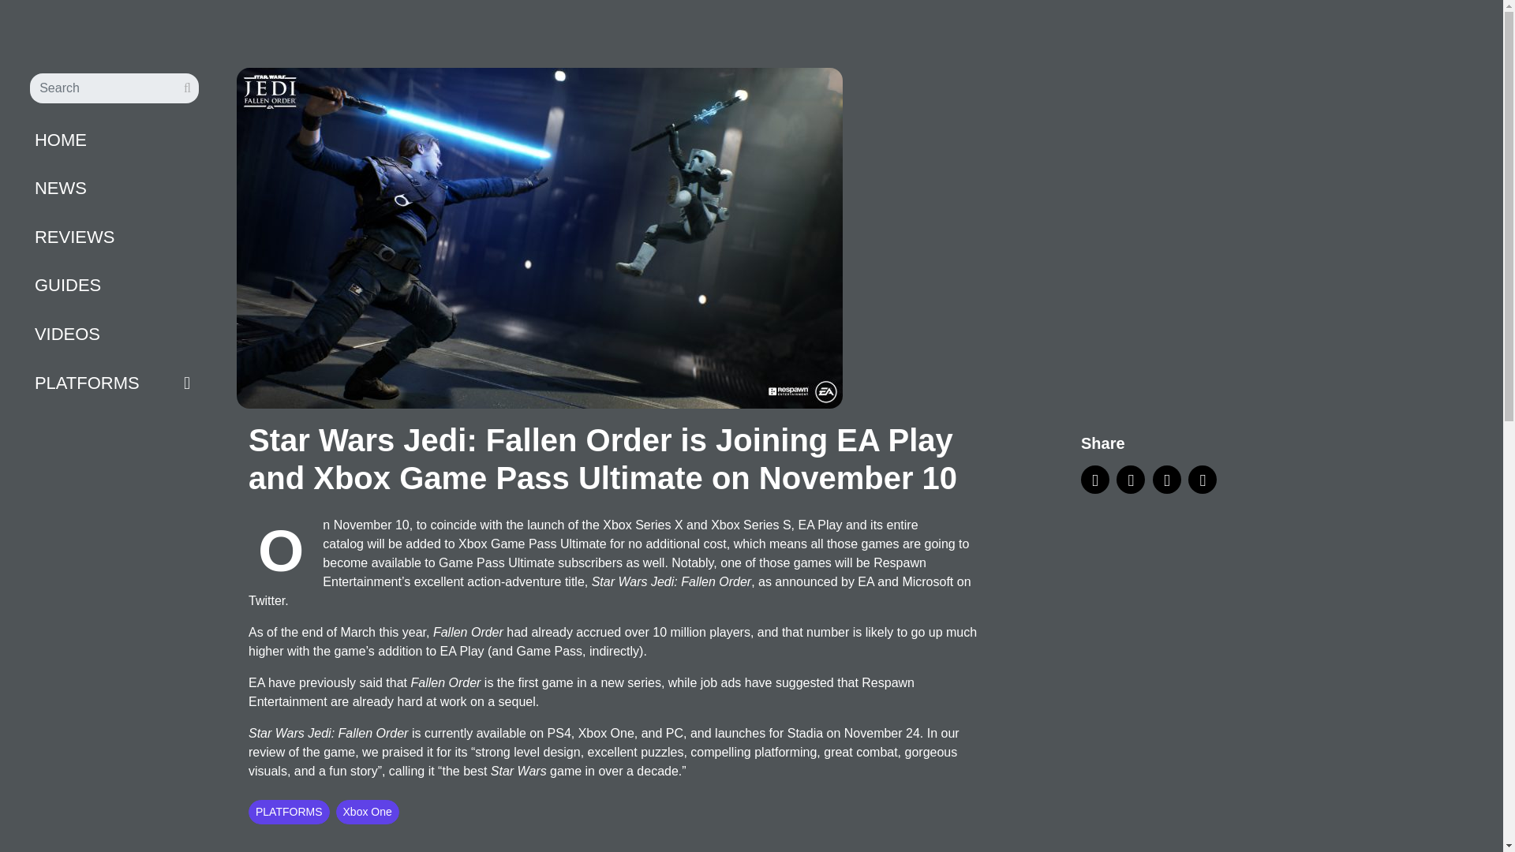 This screenshot has height=852, width=1515. Describe the element at coordinates (114, 188) in the screenshot. I see `NEWS` at that location.